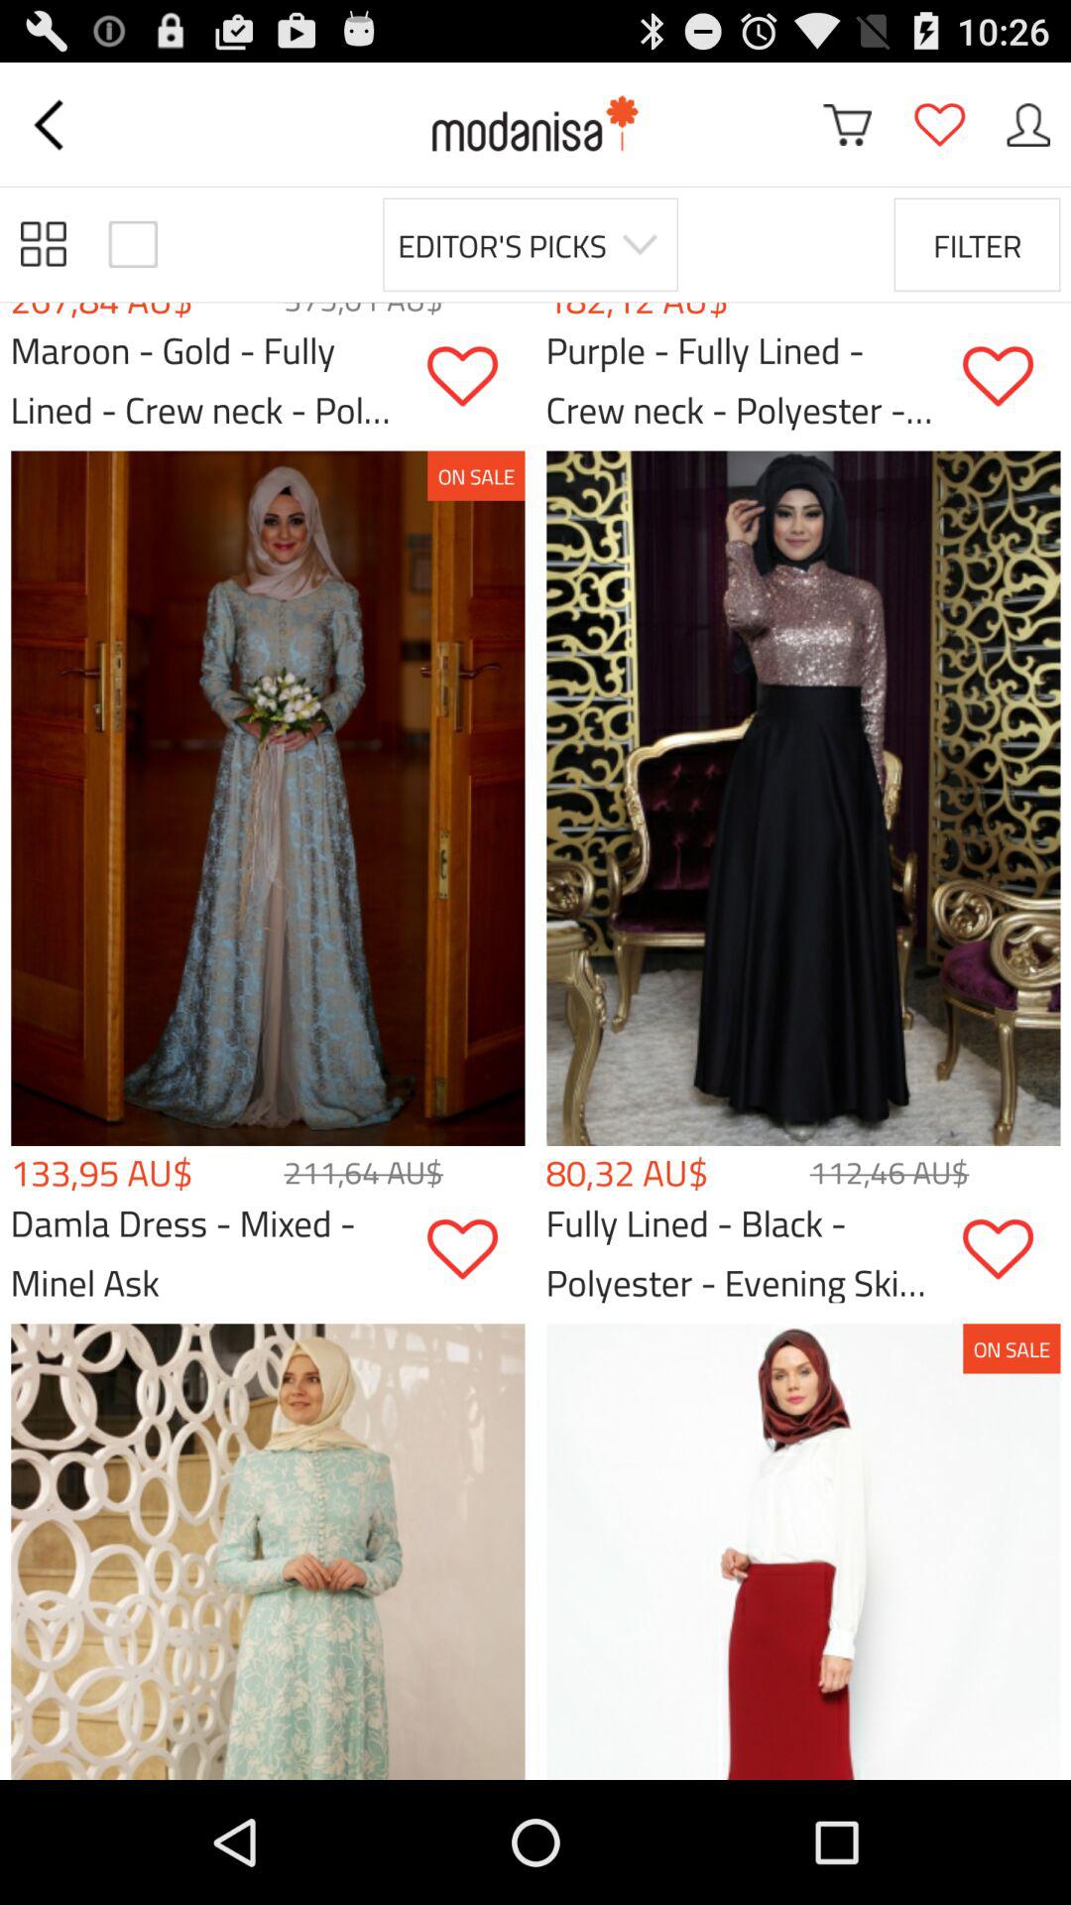 The image size is (1071, 1905). Describe the element at coordinates (535, 125) in the screenshot. I see `go to modanisa home` at that location.